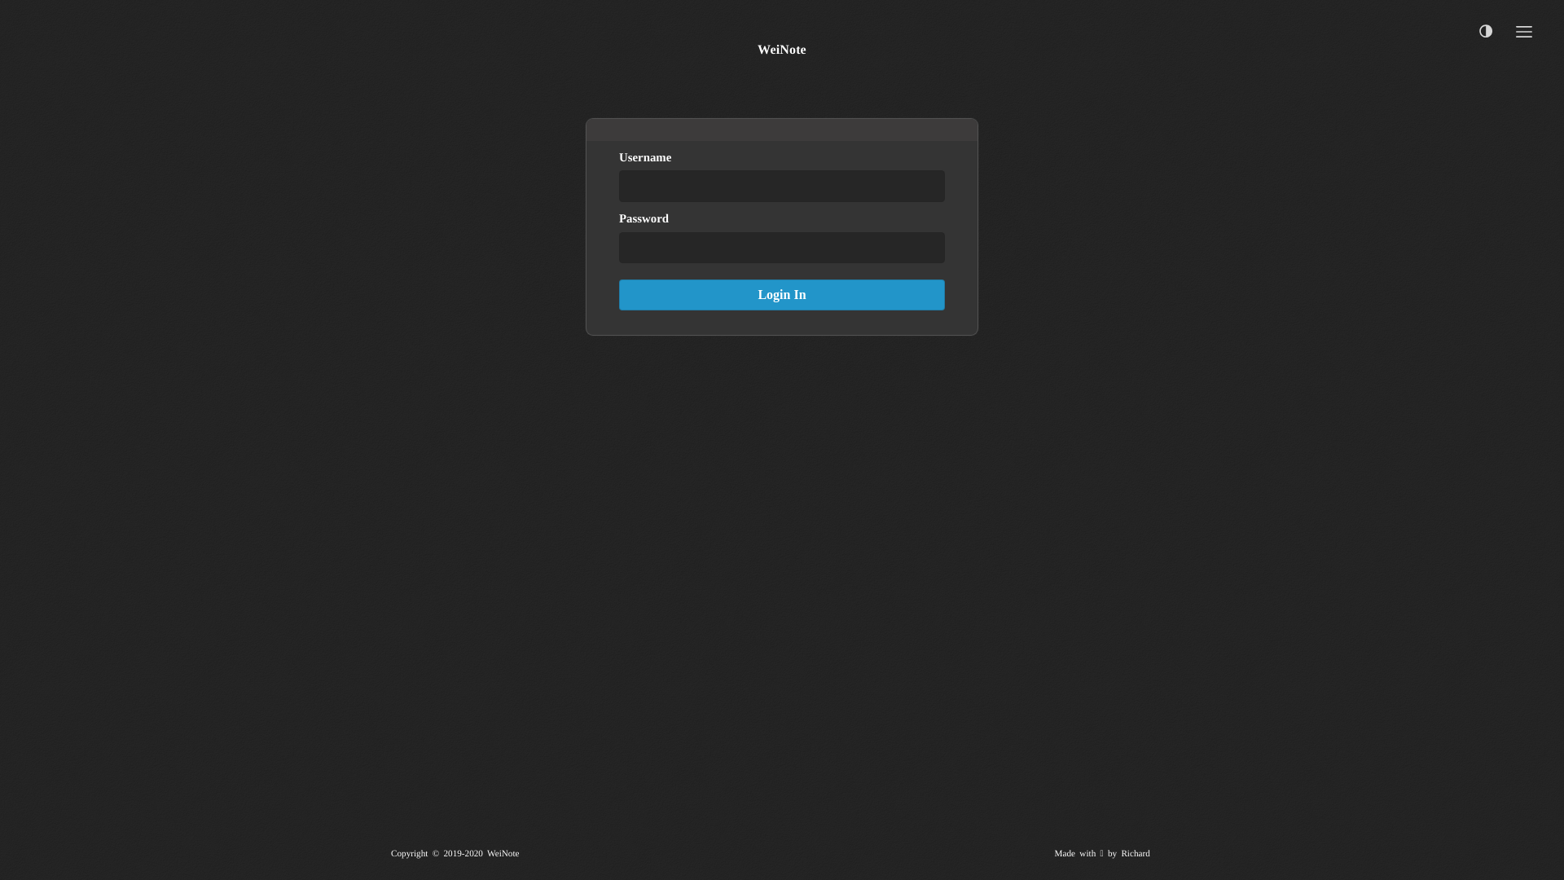 The height and width of the screenshot is (880, 1564). I want to click on WeiNote, so click(782, 51).